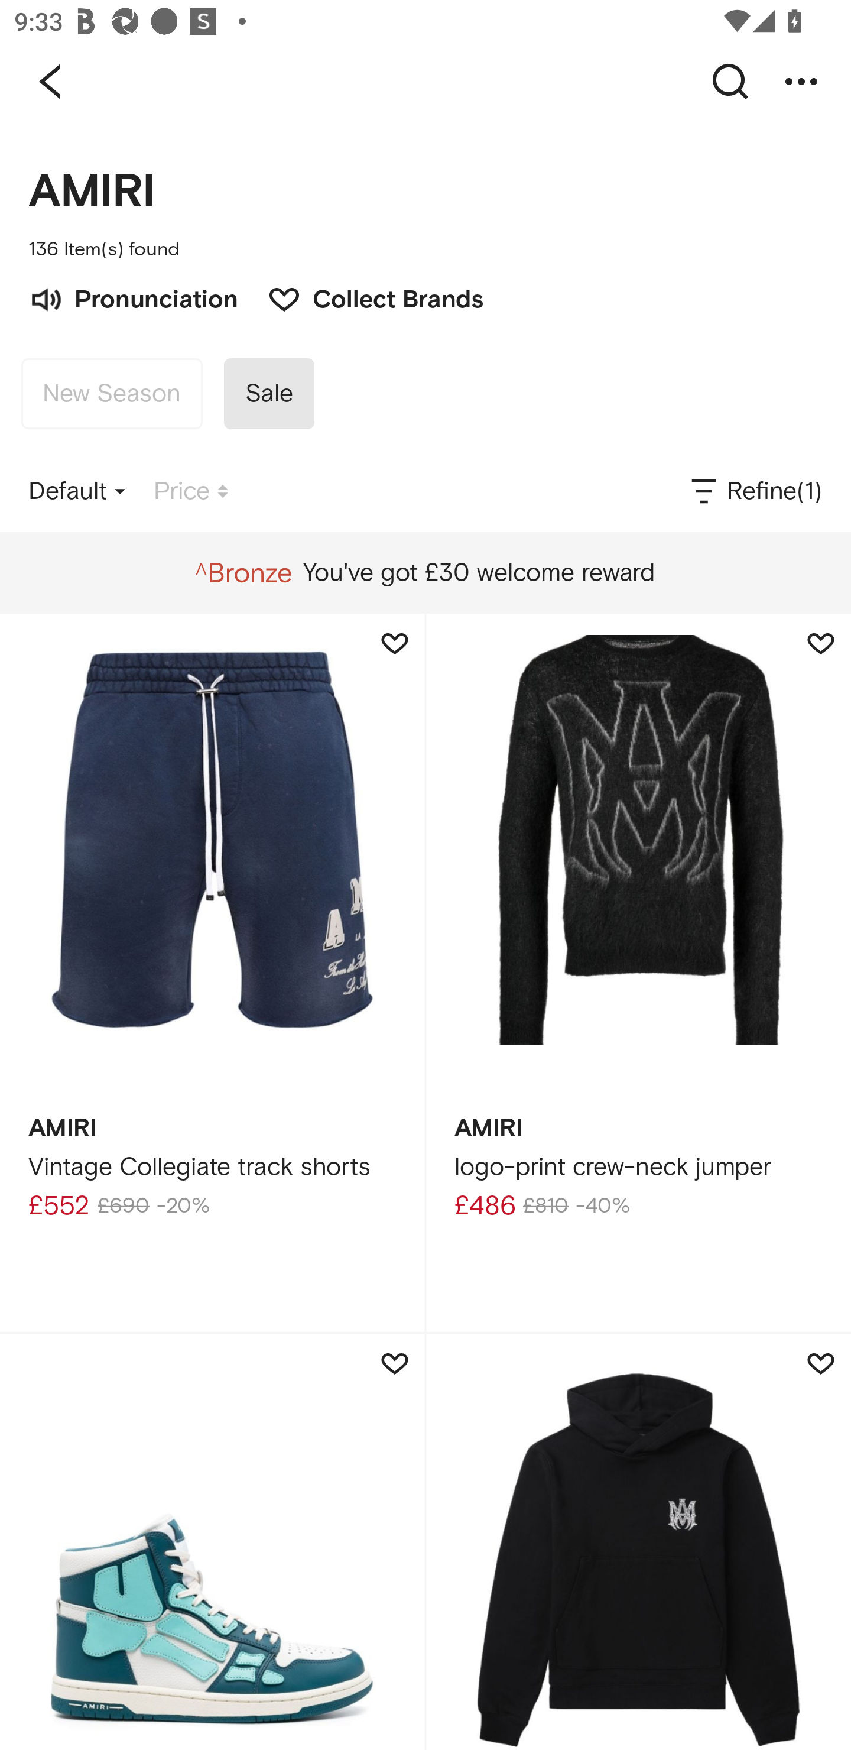 The image size is (851, 1750). What do you see at coordinates (638, 973) in the screenshot?
I see `AMIRI logo-print crew-neck jumper £486 £810 -40%` at bounding box center [638, 973].